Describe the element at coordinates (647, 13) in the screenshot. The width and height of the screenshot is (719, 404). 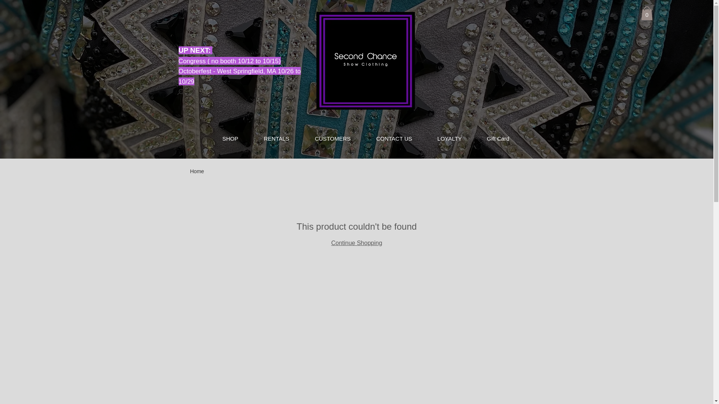
I see `0` at that location.